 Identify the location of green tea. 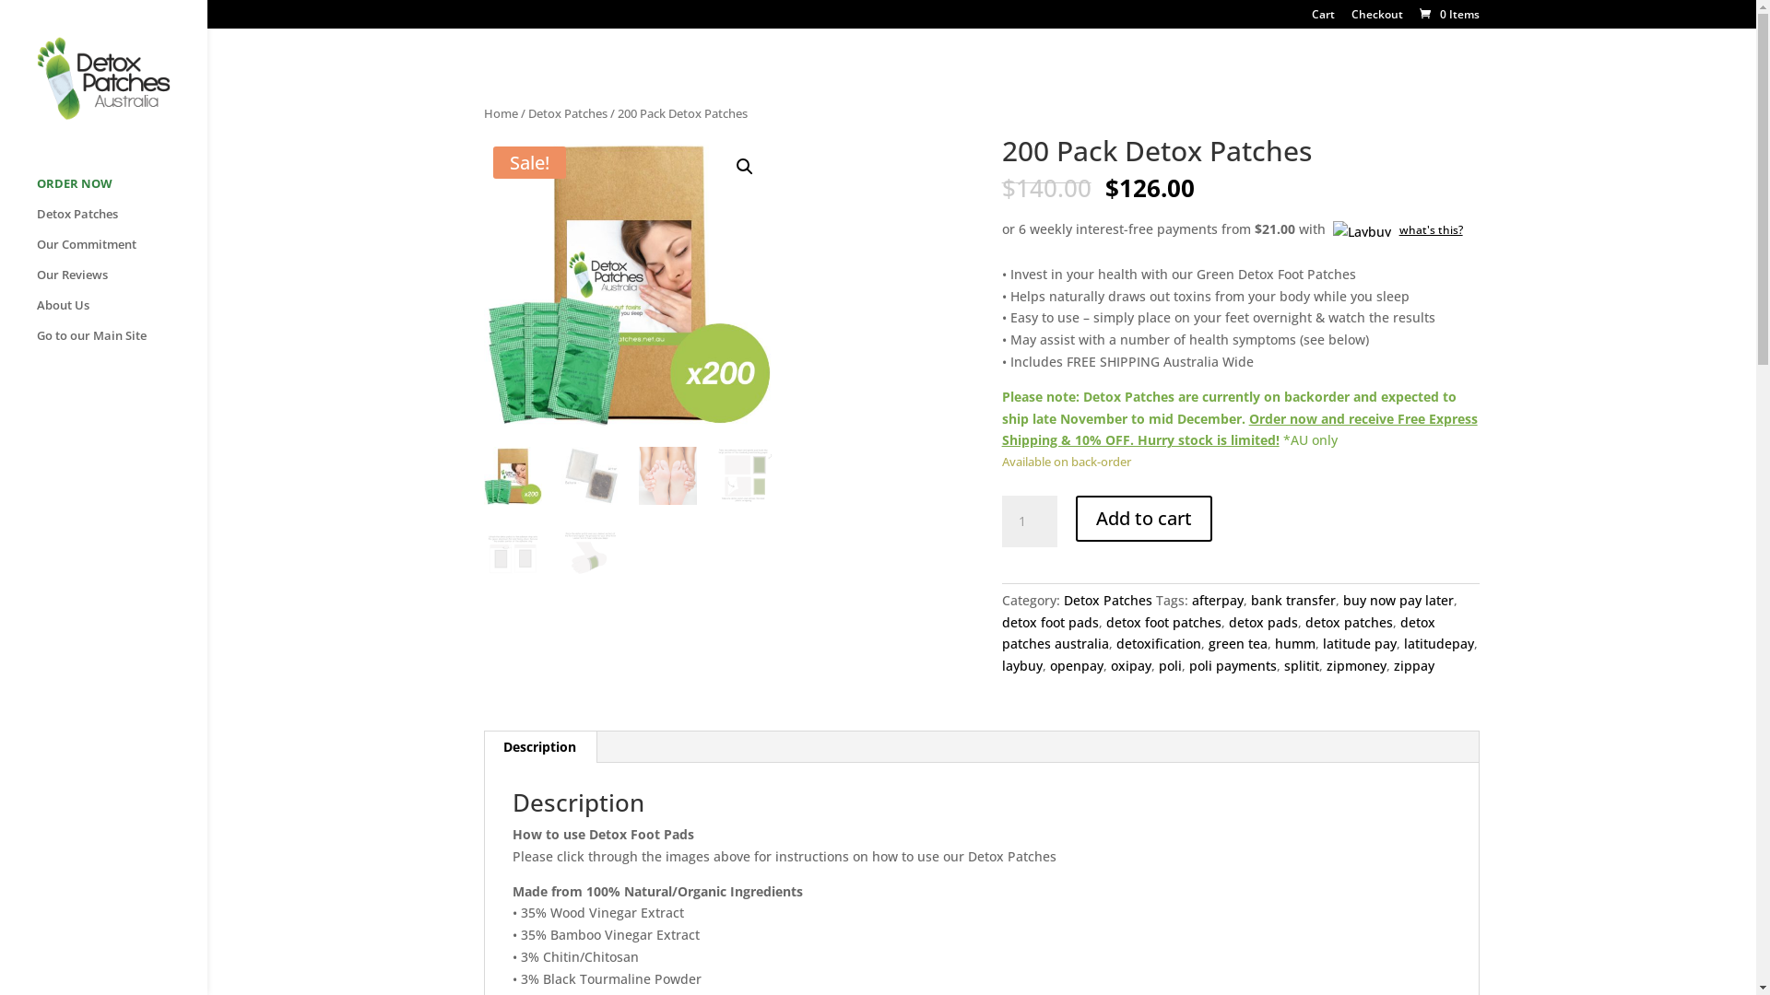
(1238, 643).